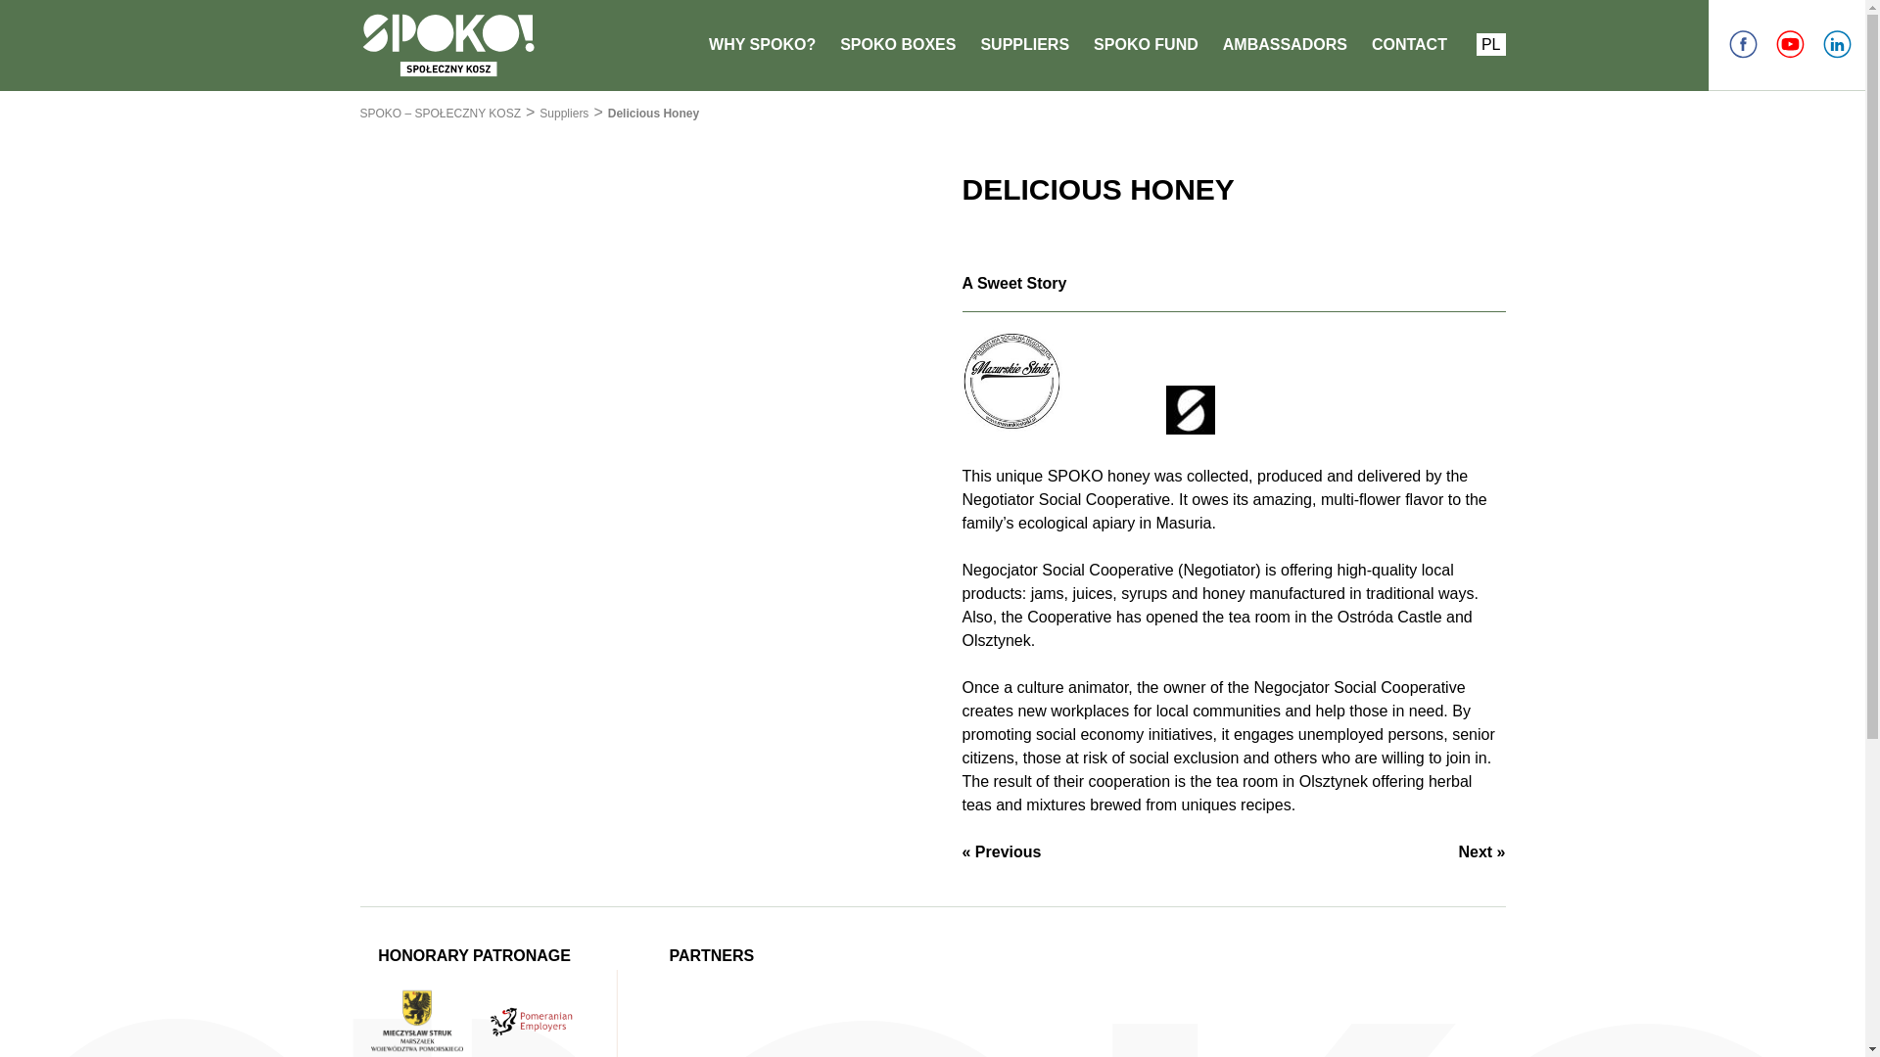 This screenshot has width=1880, height=1057. What do you see at coordinates (897, 44) in the screenshot?
I see `SPOKO BOXES` at bounding box center [897, 44].